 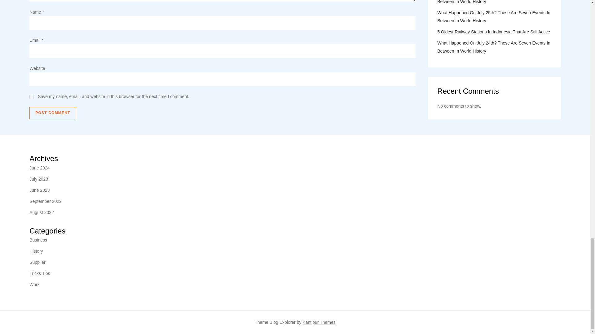 What do you see at coordinates (38, 179) in the screenshot?
I see `July 2023` at bounding box center [38, 179].